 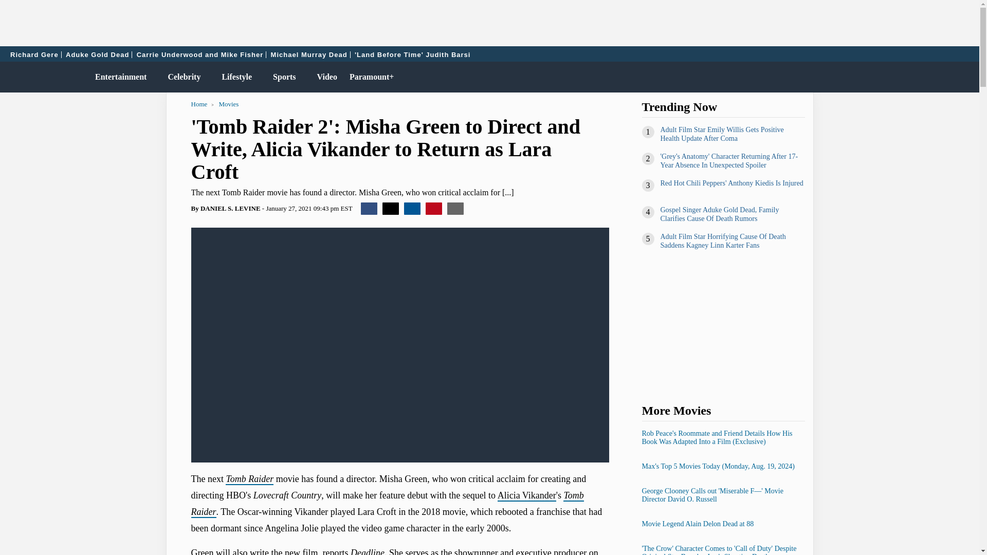 What do you see at coordinates (234, 77) in the screenshot?
I see `Lifestyle` at bounding box center [234, 77].